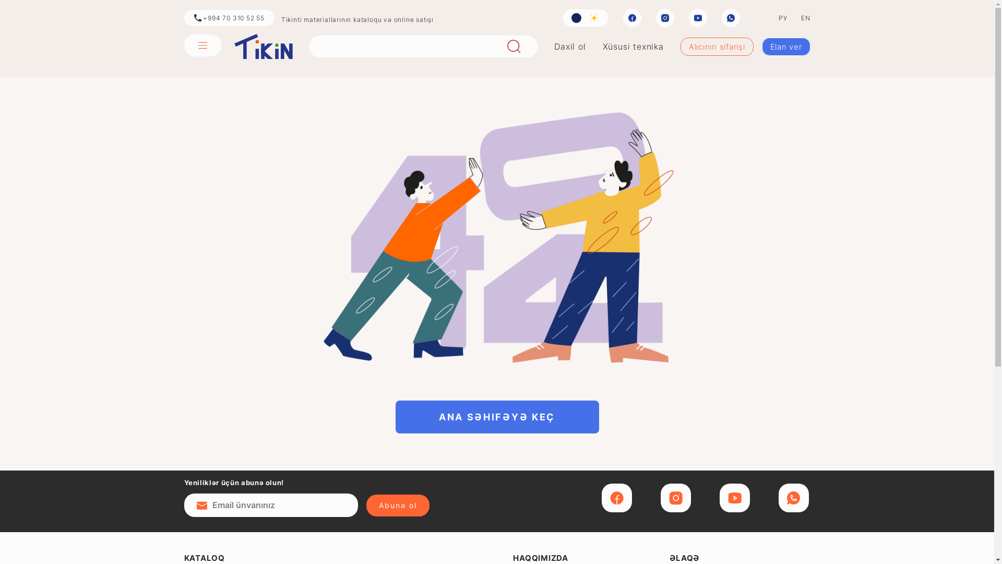 The width and height of the screenshot is (1002, 564). What do you see at coordinates (806, 18) in the screenshot?
I see `EN` at bounding box center [806, 18].